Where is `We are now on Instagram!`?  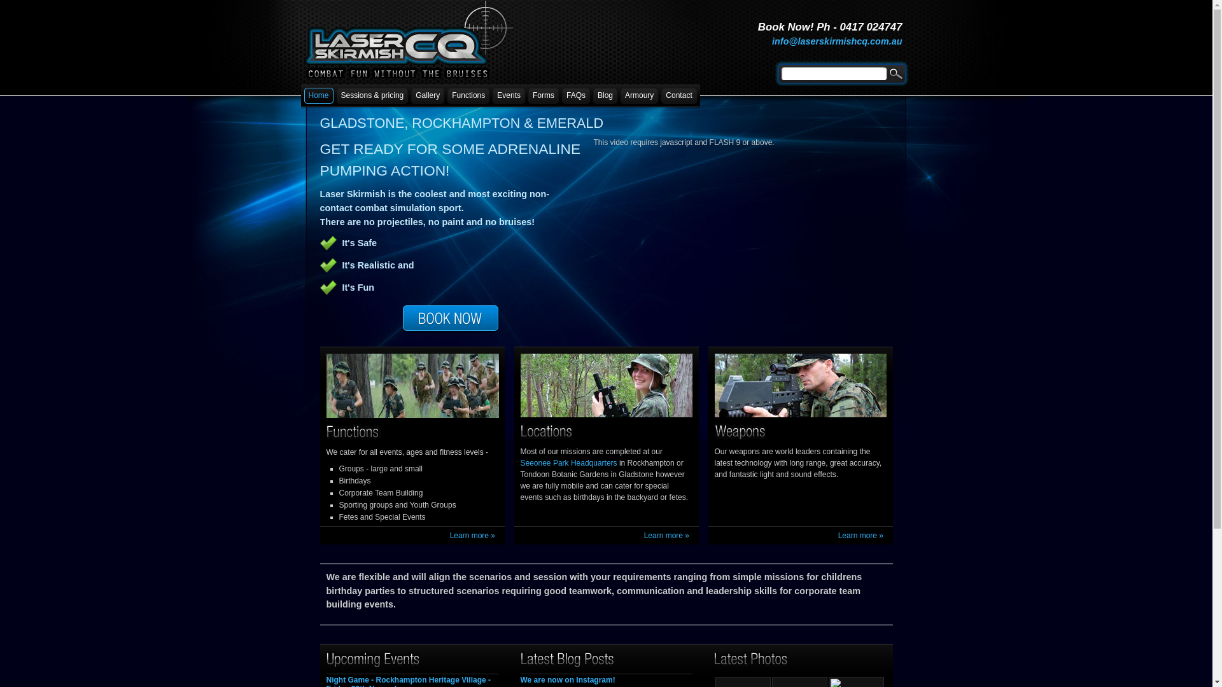
We are now on Instagram! is located at coordinates (568, 680).